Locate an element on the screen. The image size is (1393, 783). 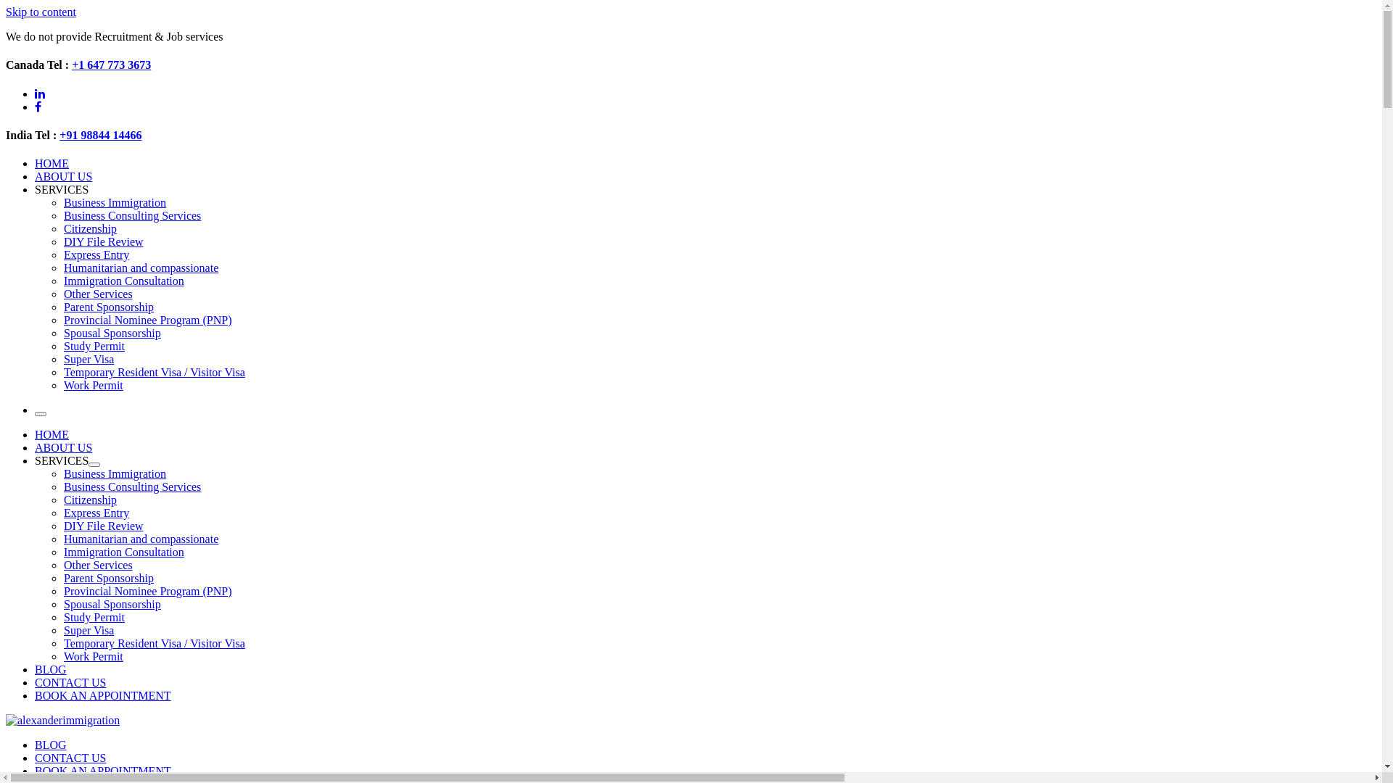
Study Permit is located at coordinates (94, 618).